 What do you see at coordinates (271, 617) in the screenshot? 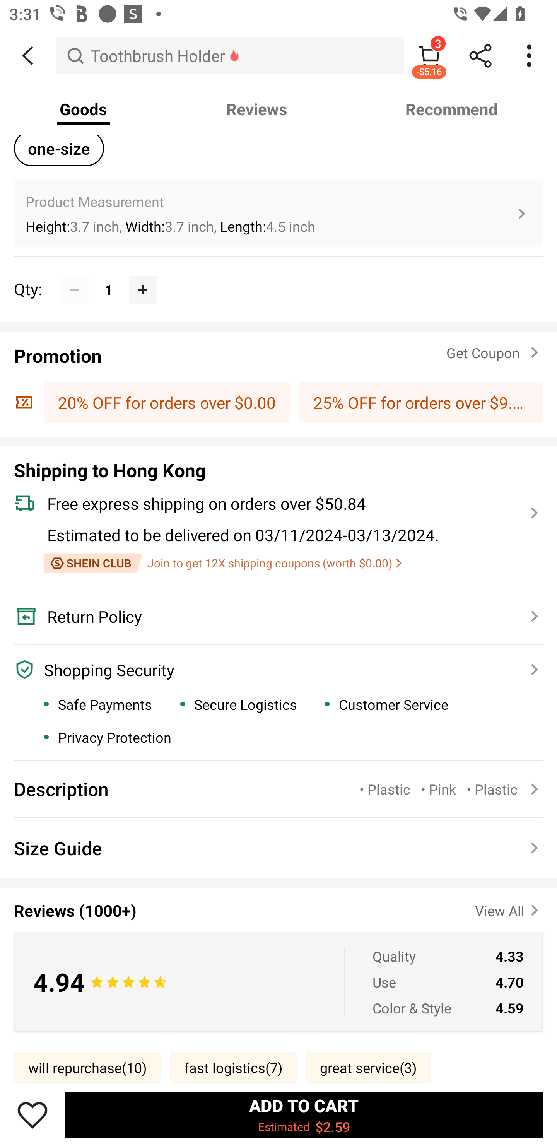
I see `Return Policy` at bounding box center [271, 617].